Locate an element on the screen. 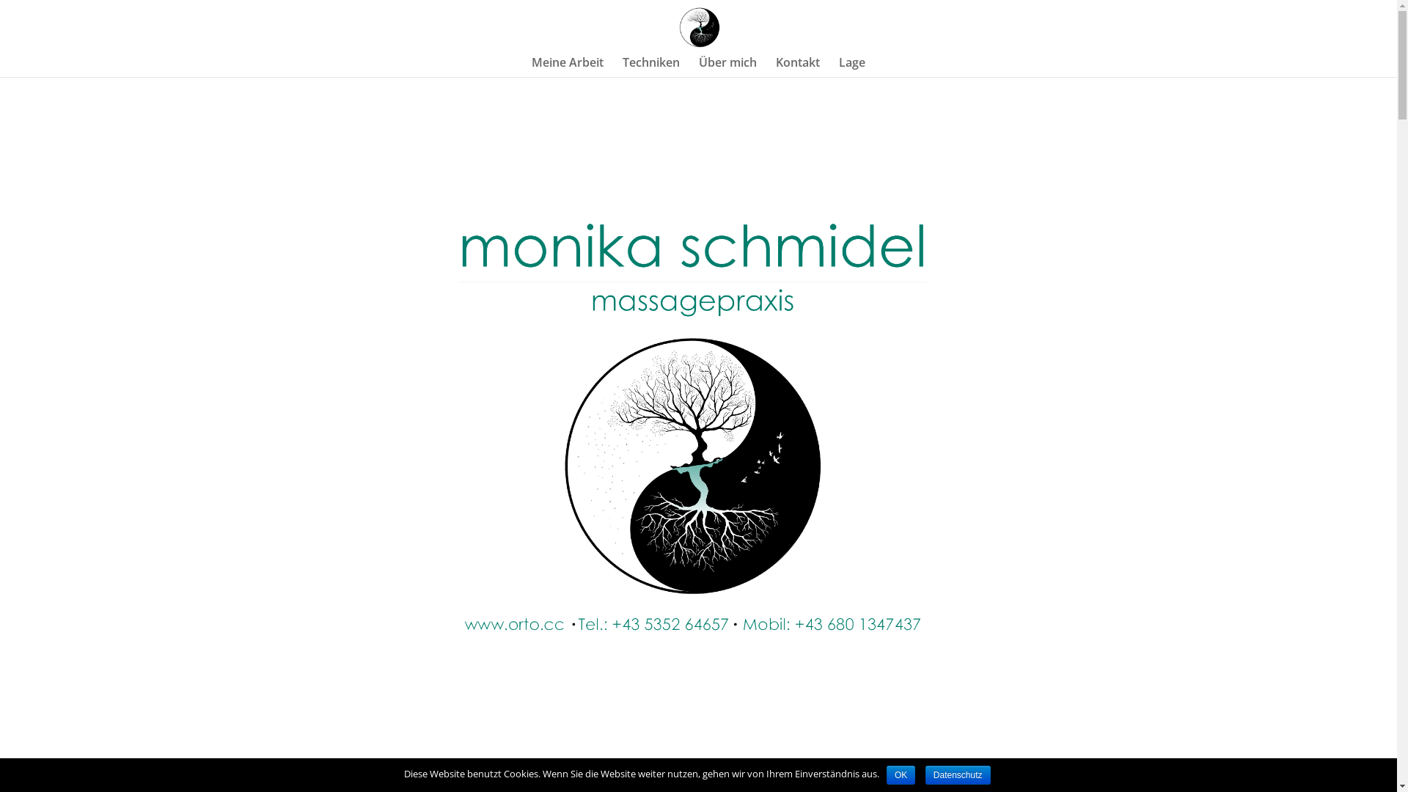 The height and width of the screenshot is (792, 1408). Techniken is located at coordinates (651, 67).